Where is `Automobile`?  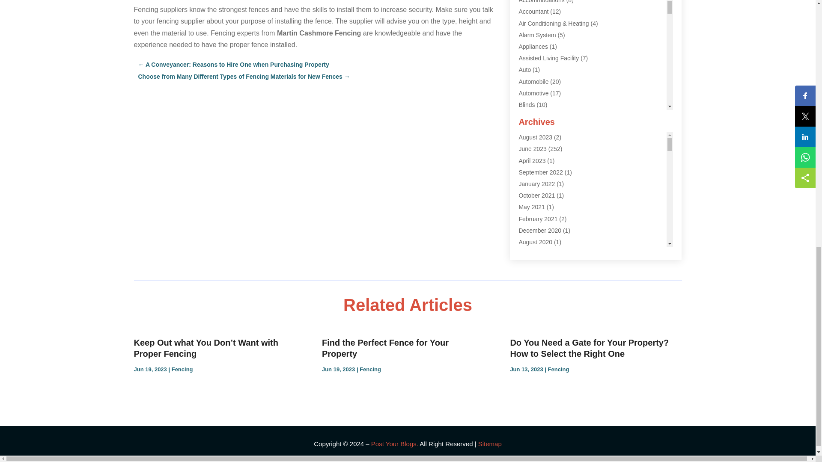
Automobile is located at coordinates (533, 81).